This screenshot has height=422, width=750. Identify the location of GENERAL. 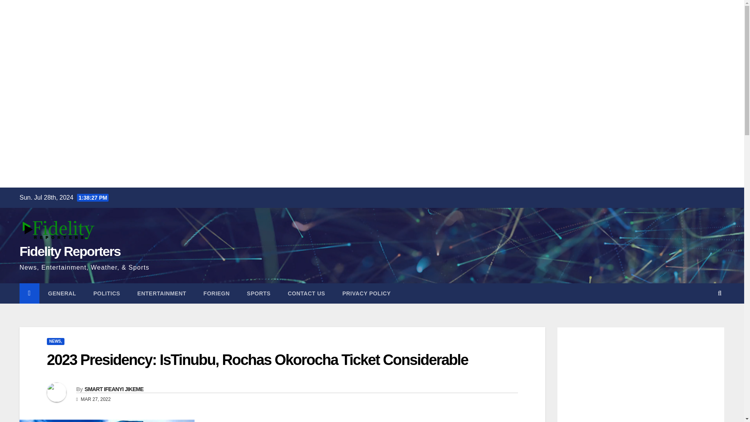
(62, 293).